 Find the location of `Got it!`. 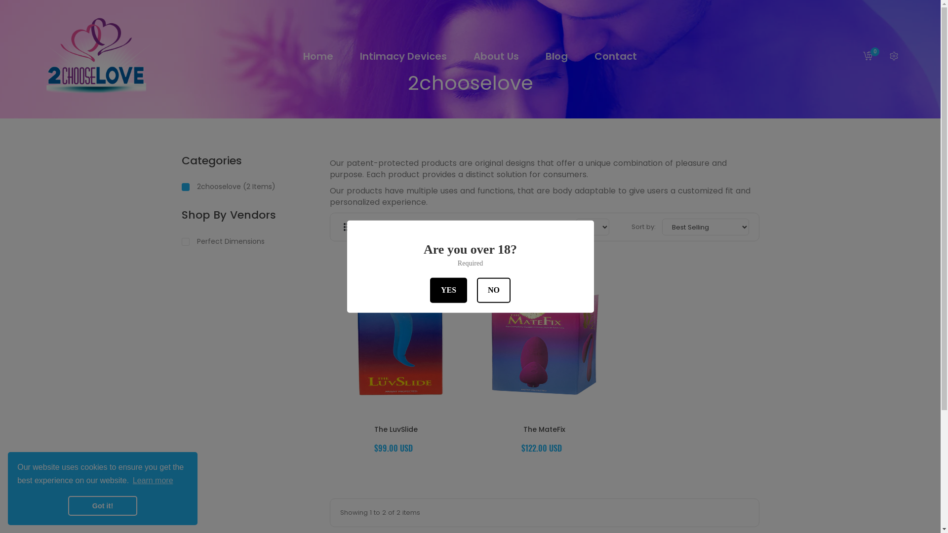

Got it! is located at coordinates (103, 506).